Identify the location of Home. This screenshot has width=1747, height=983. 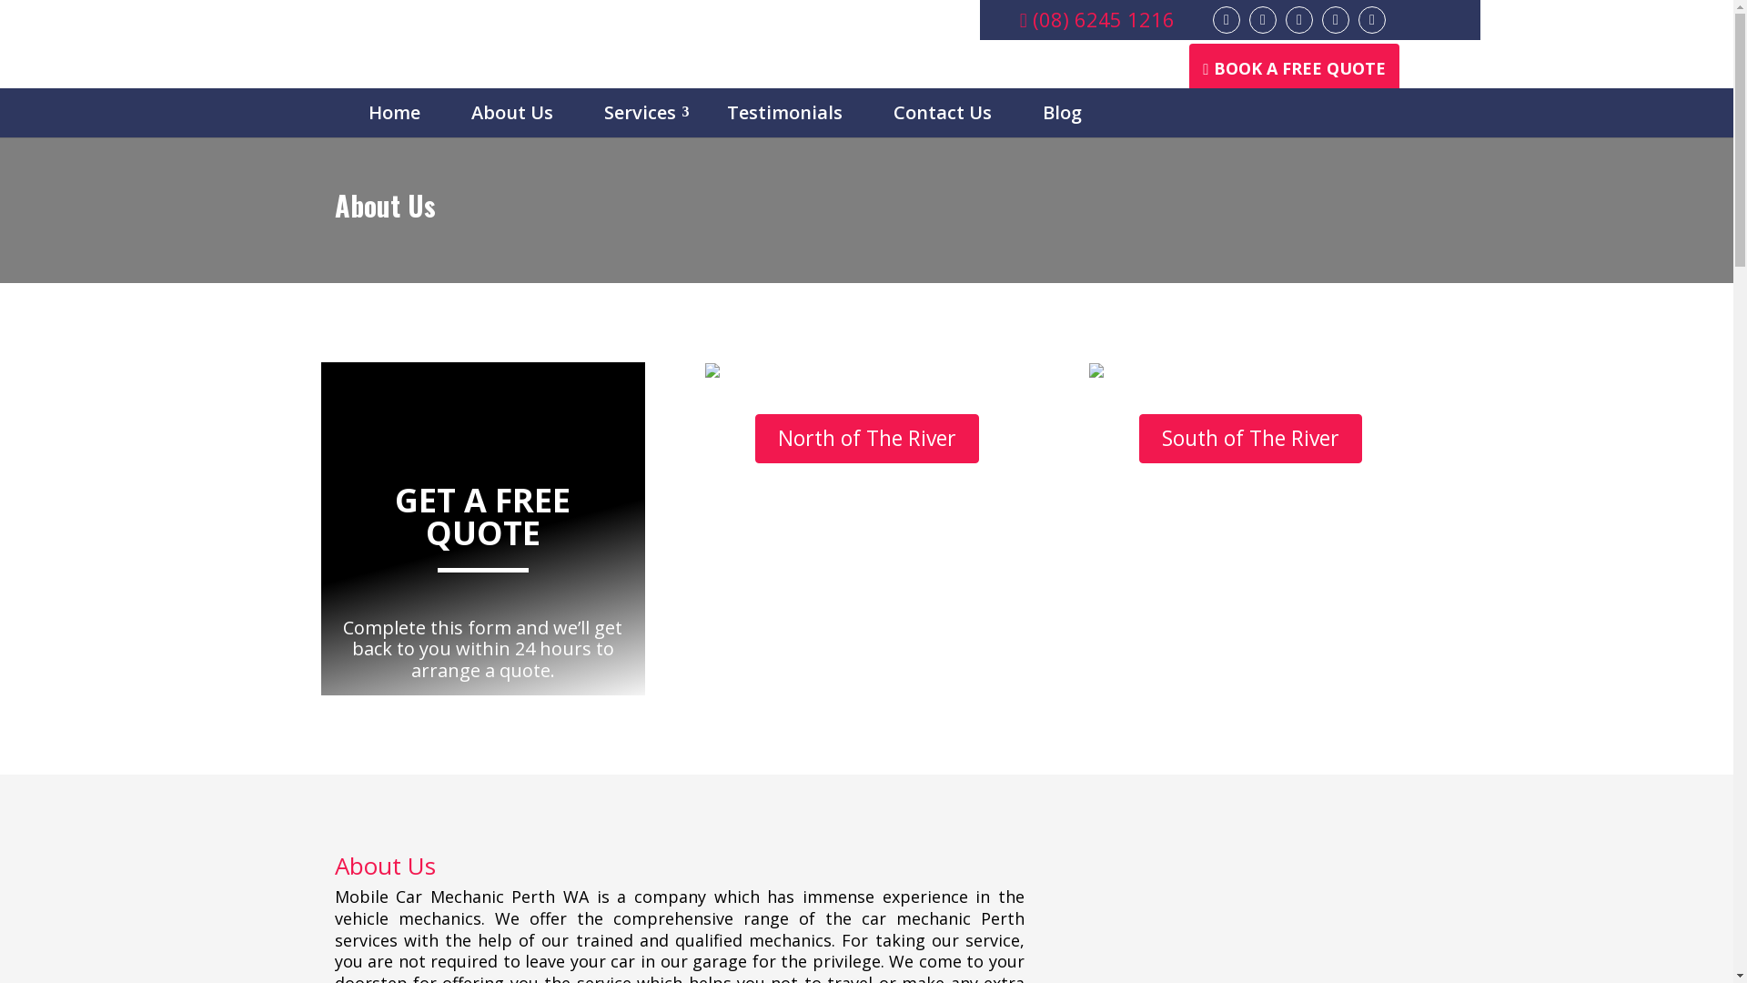
(395, 113).